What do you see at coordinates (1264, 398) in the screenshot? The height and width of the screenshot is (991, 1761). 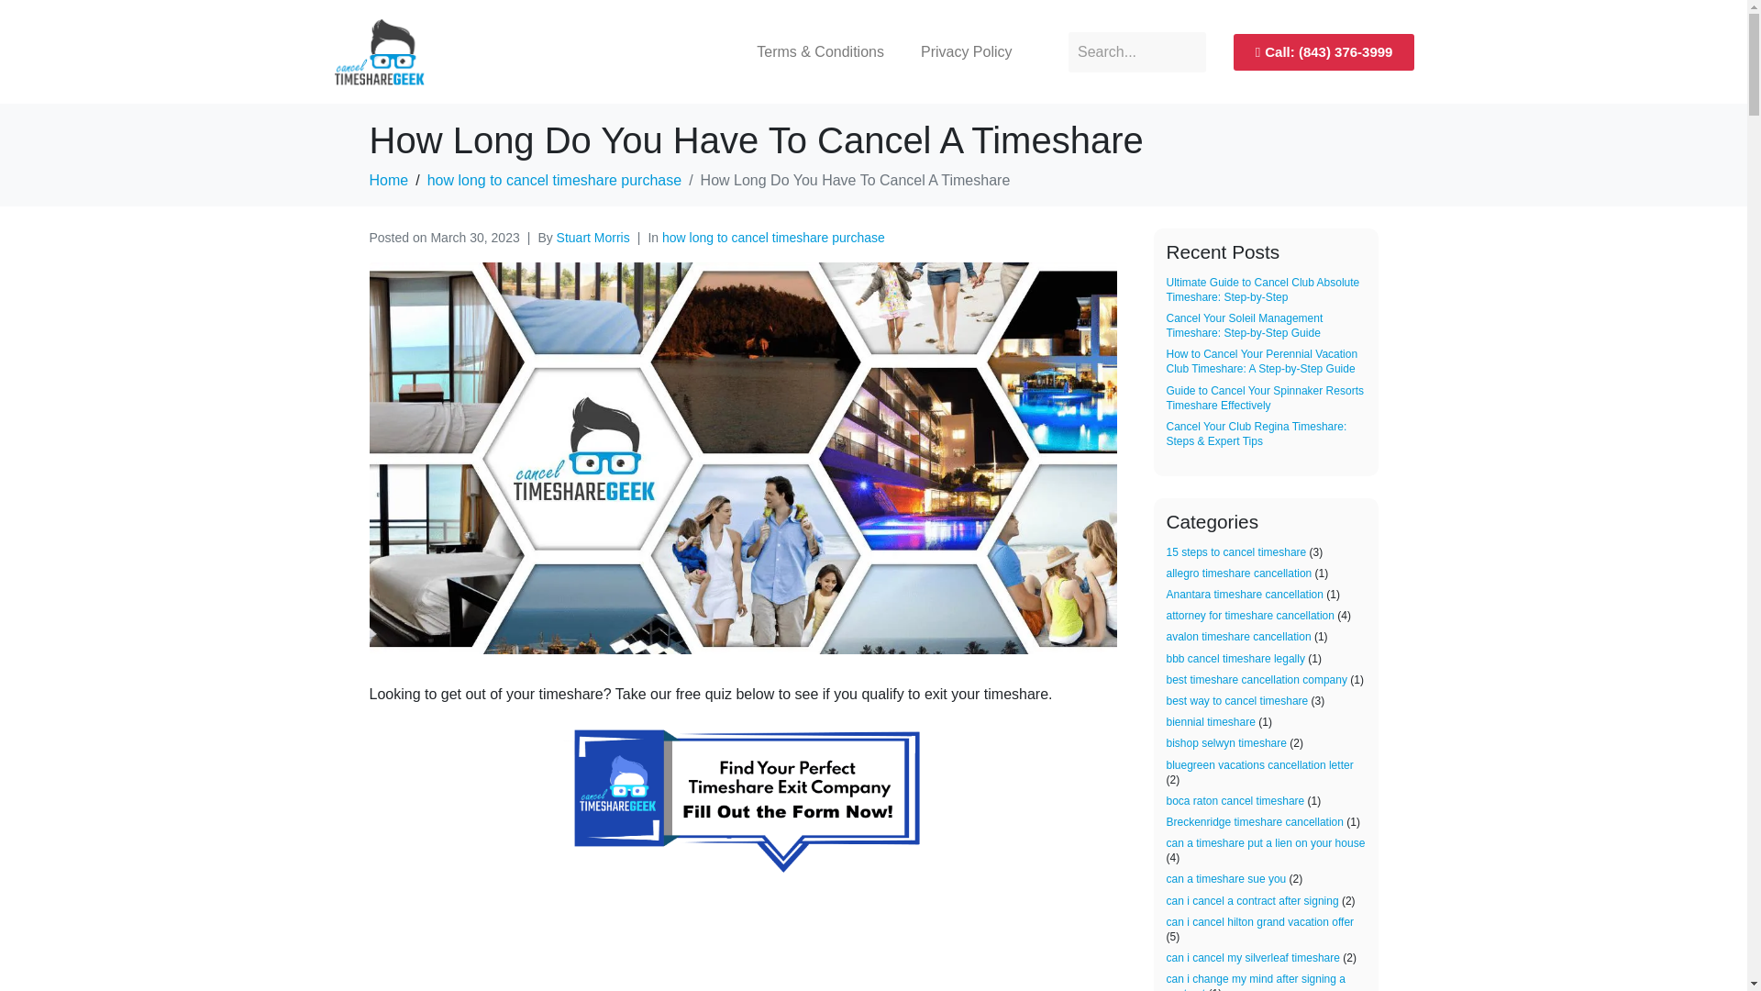 I see `Guide to Cancel Your Spinnaker Resorts Timeshare Effectively` at bounding box center [1264, 398].